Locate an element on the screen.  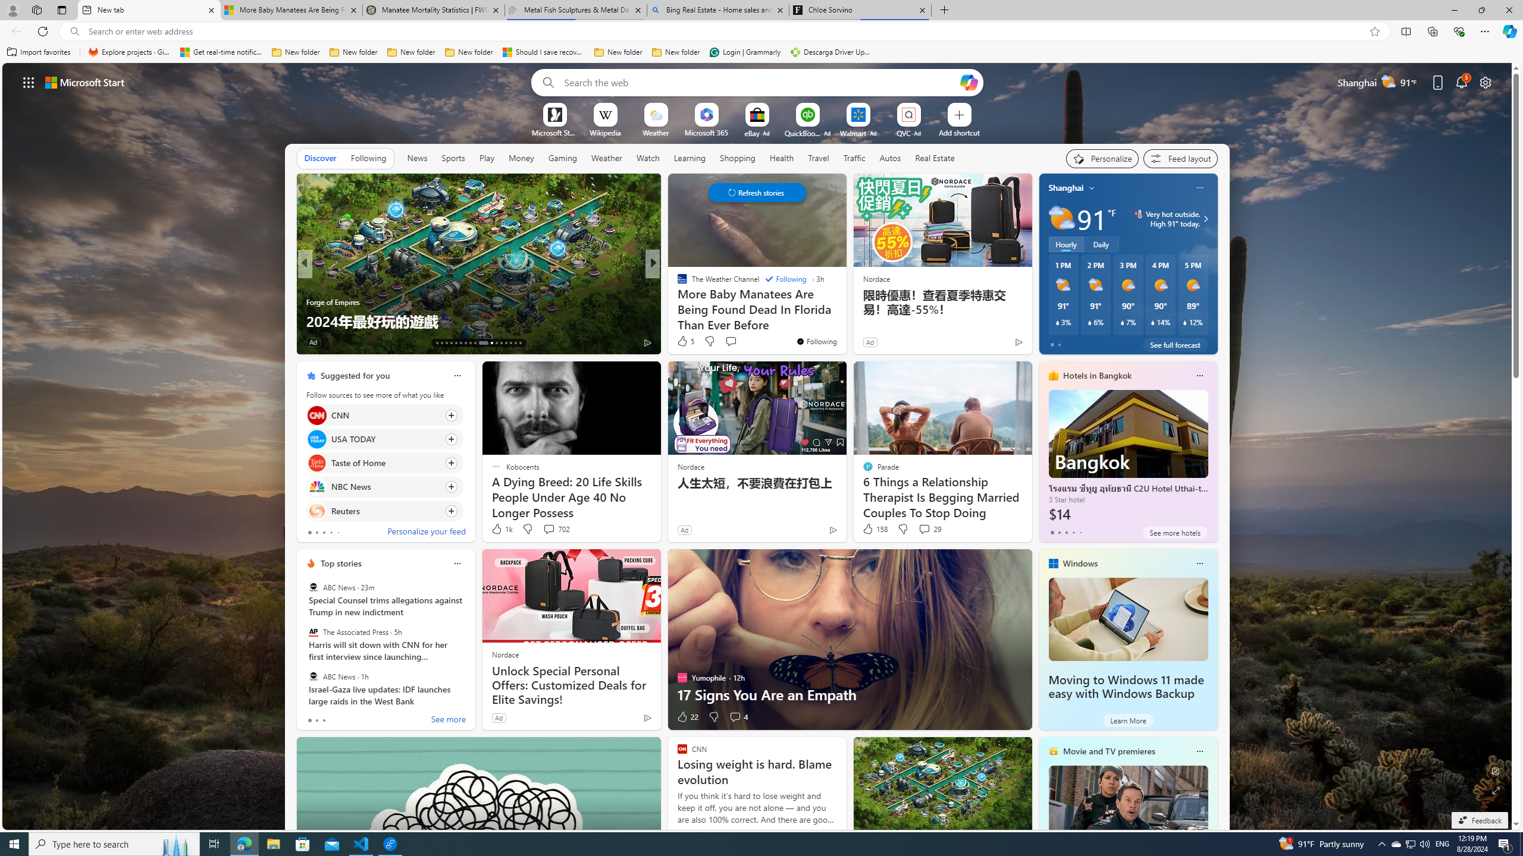
To get missing image descriptions, open the context menu. is located at coordinates (554, 114).